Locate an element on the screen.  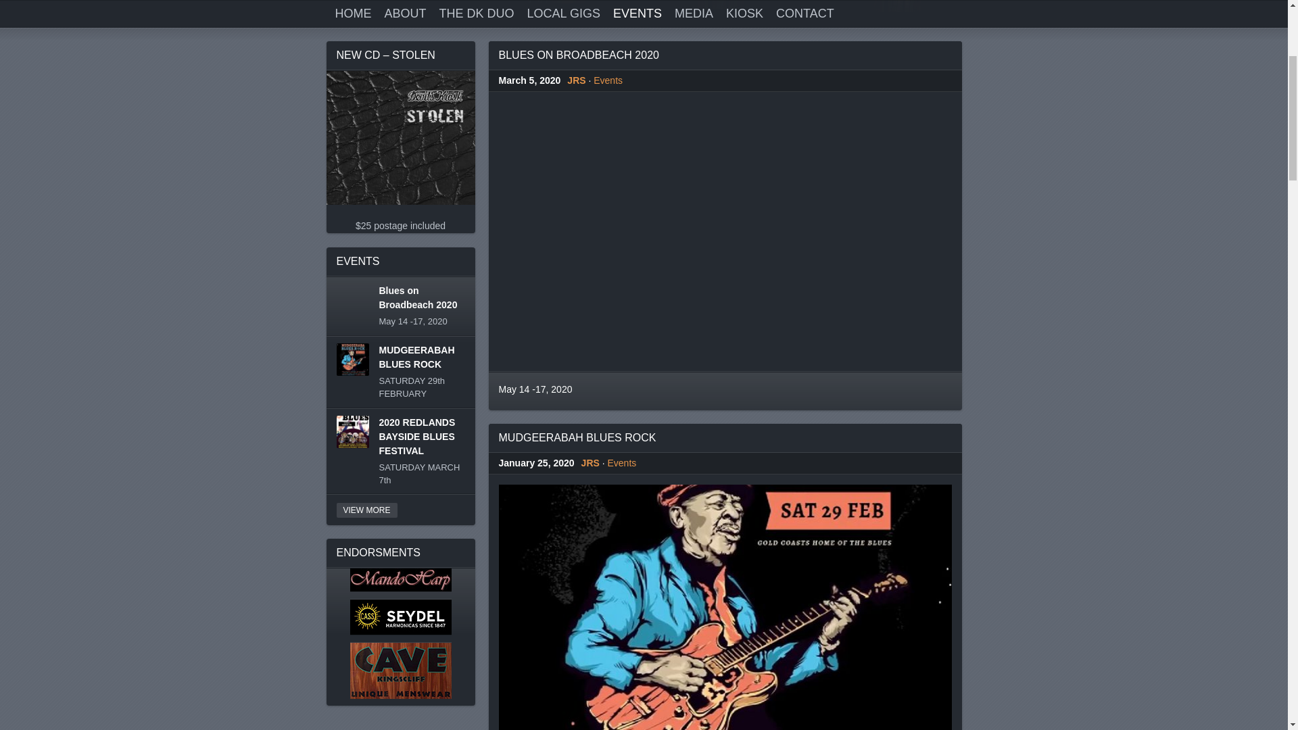
DEVILS KIOSK is located at coordinates (410, 62).